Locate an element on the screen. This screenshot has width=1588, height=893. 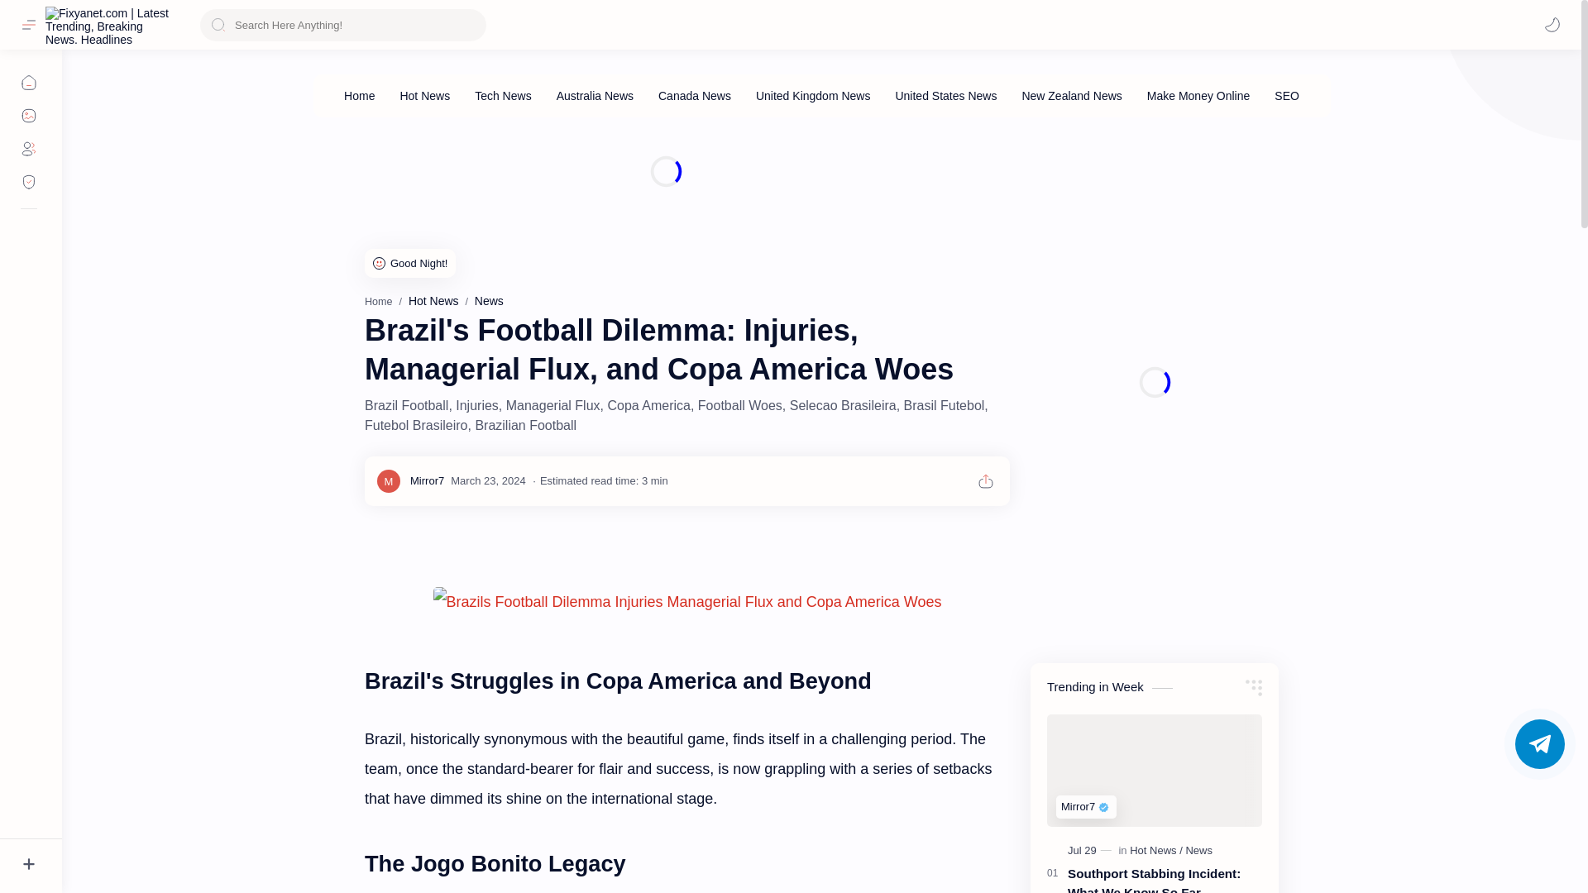
News is located at coordinates (489, 301).